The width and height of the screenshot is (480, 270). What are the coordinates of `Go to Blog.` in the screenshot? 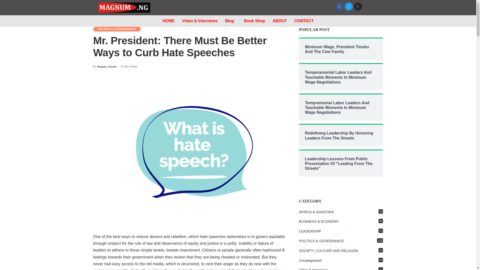 It's located at (117, 20).